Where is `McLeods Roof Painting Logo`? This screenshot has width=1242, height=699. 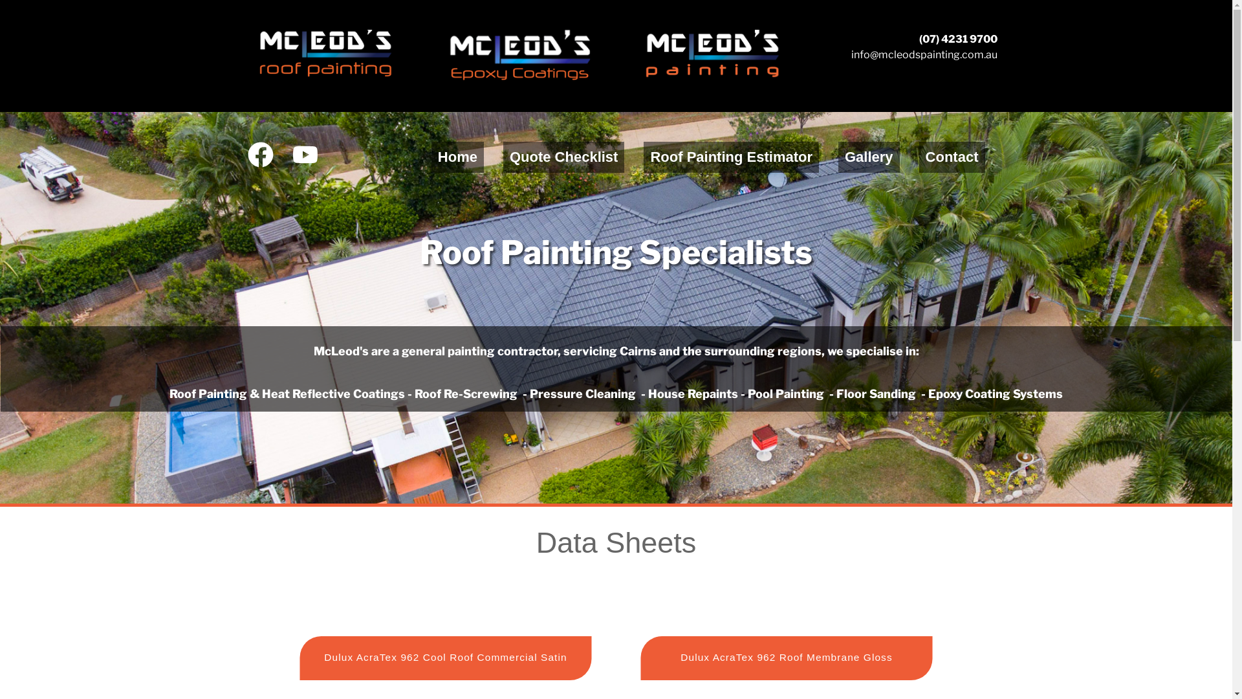
McLeods Roof Painting Logo is located at coordinates (326, 54).